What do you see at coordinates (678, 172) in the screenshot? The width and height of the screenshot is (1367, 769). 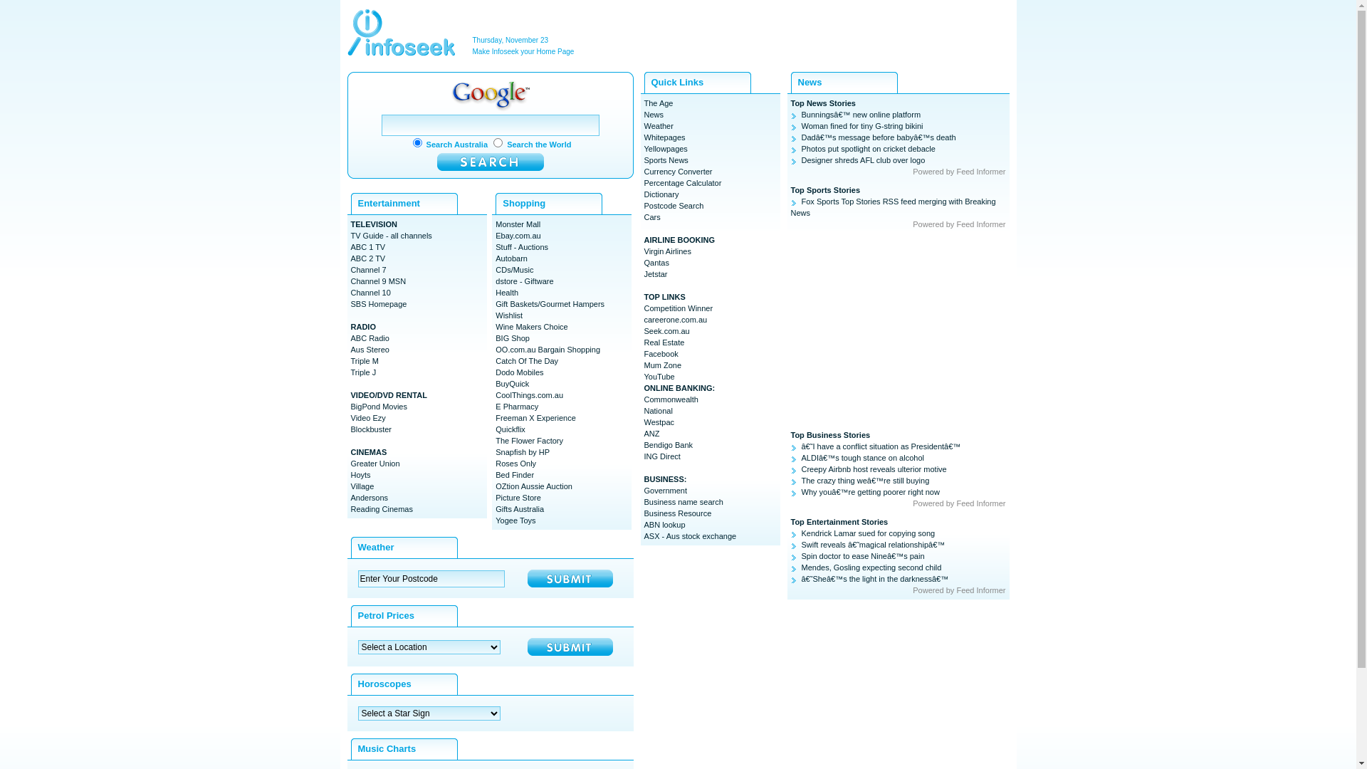 I see `Currency Converter` at bounding box center [678, 172].